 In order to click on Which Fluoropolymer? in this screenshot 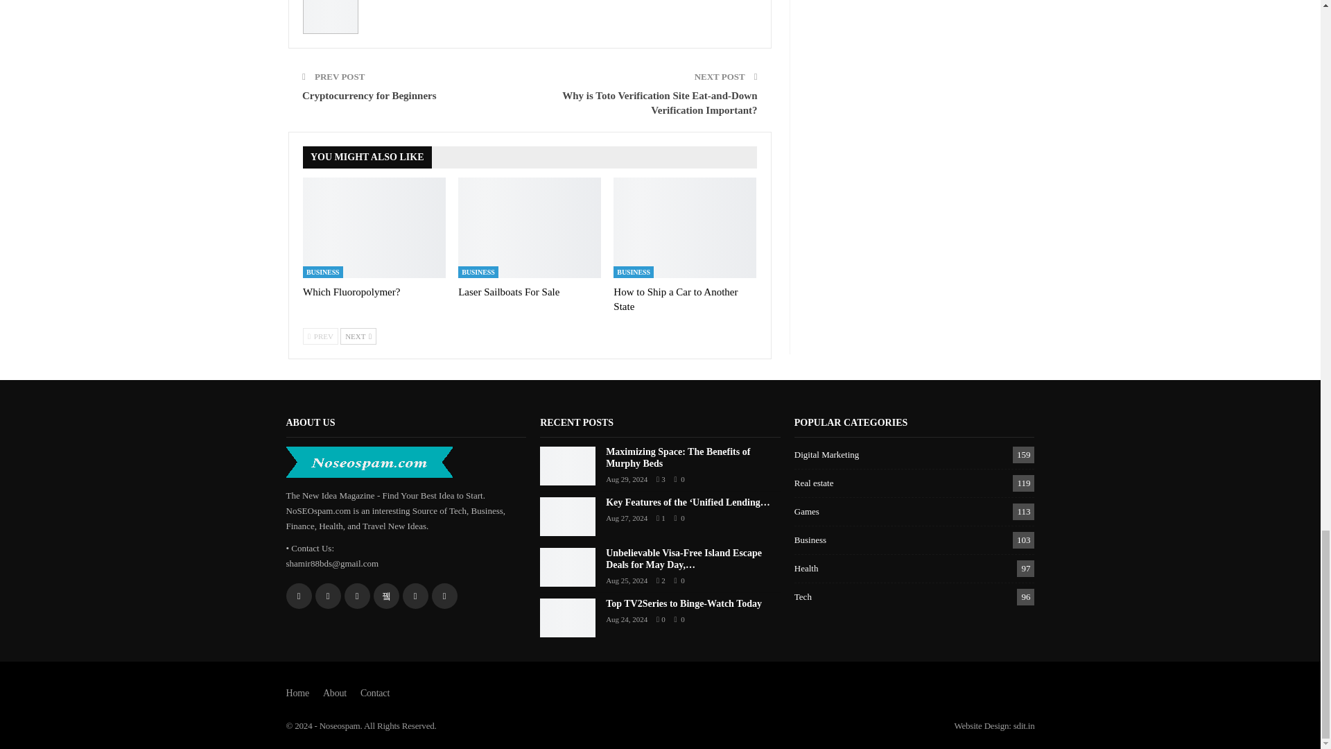, I will do `click(374, 227)`.